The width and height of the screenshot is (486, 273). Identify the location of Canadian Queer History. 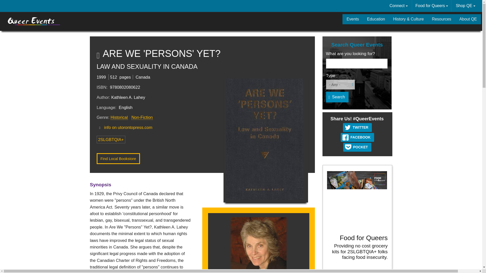
(408, 19).